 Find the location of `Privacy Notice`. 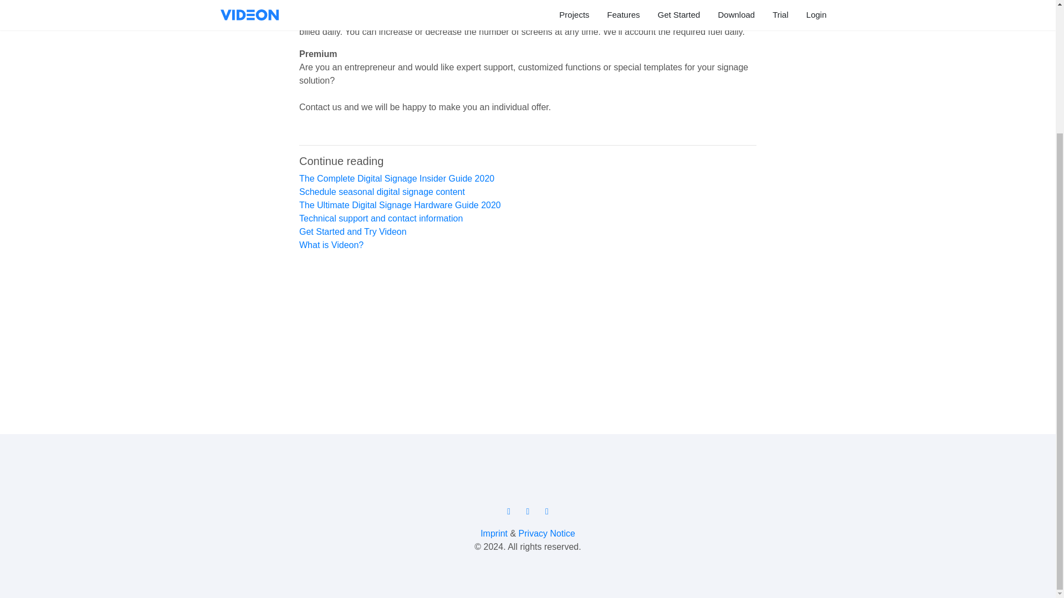

Privacy Notice is located at coordinates (547, 533).